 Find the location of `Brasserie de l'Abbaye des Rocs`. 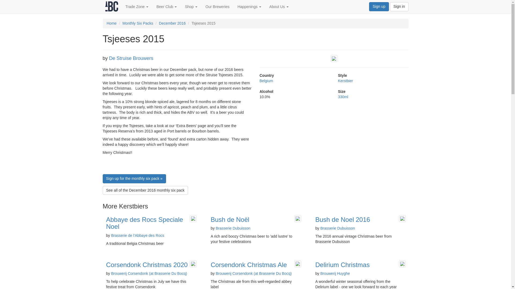

Brasserie de l'Abbaye des Rocs is located at coordinates (138, 235).